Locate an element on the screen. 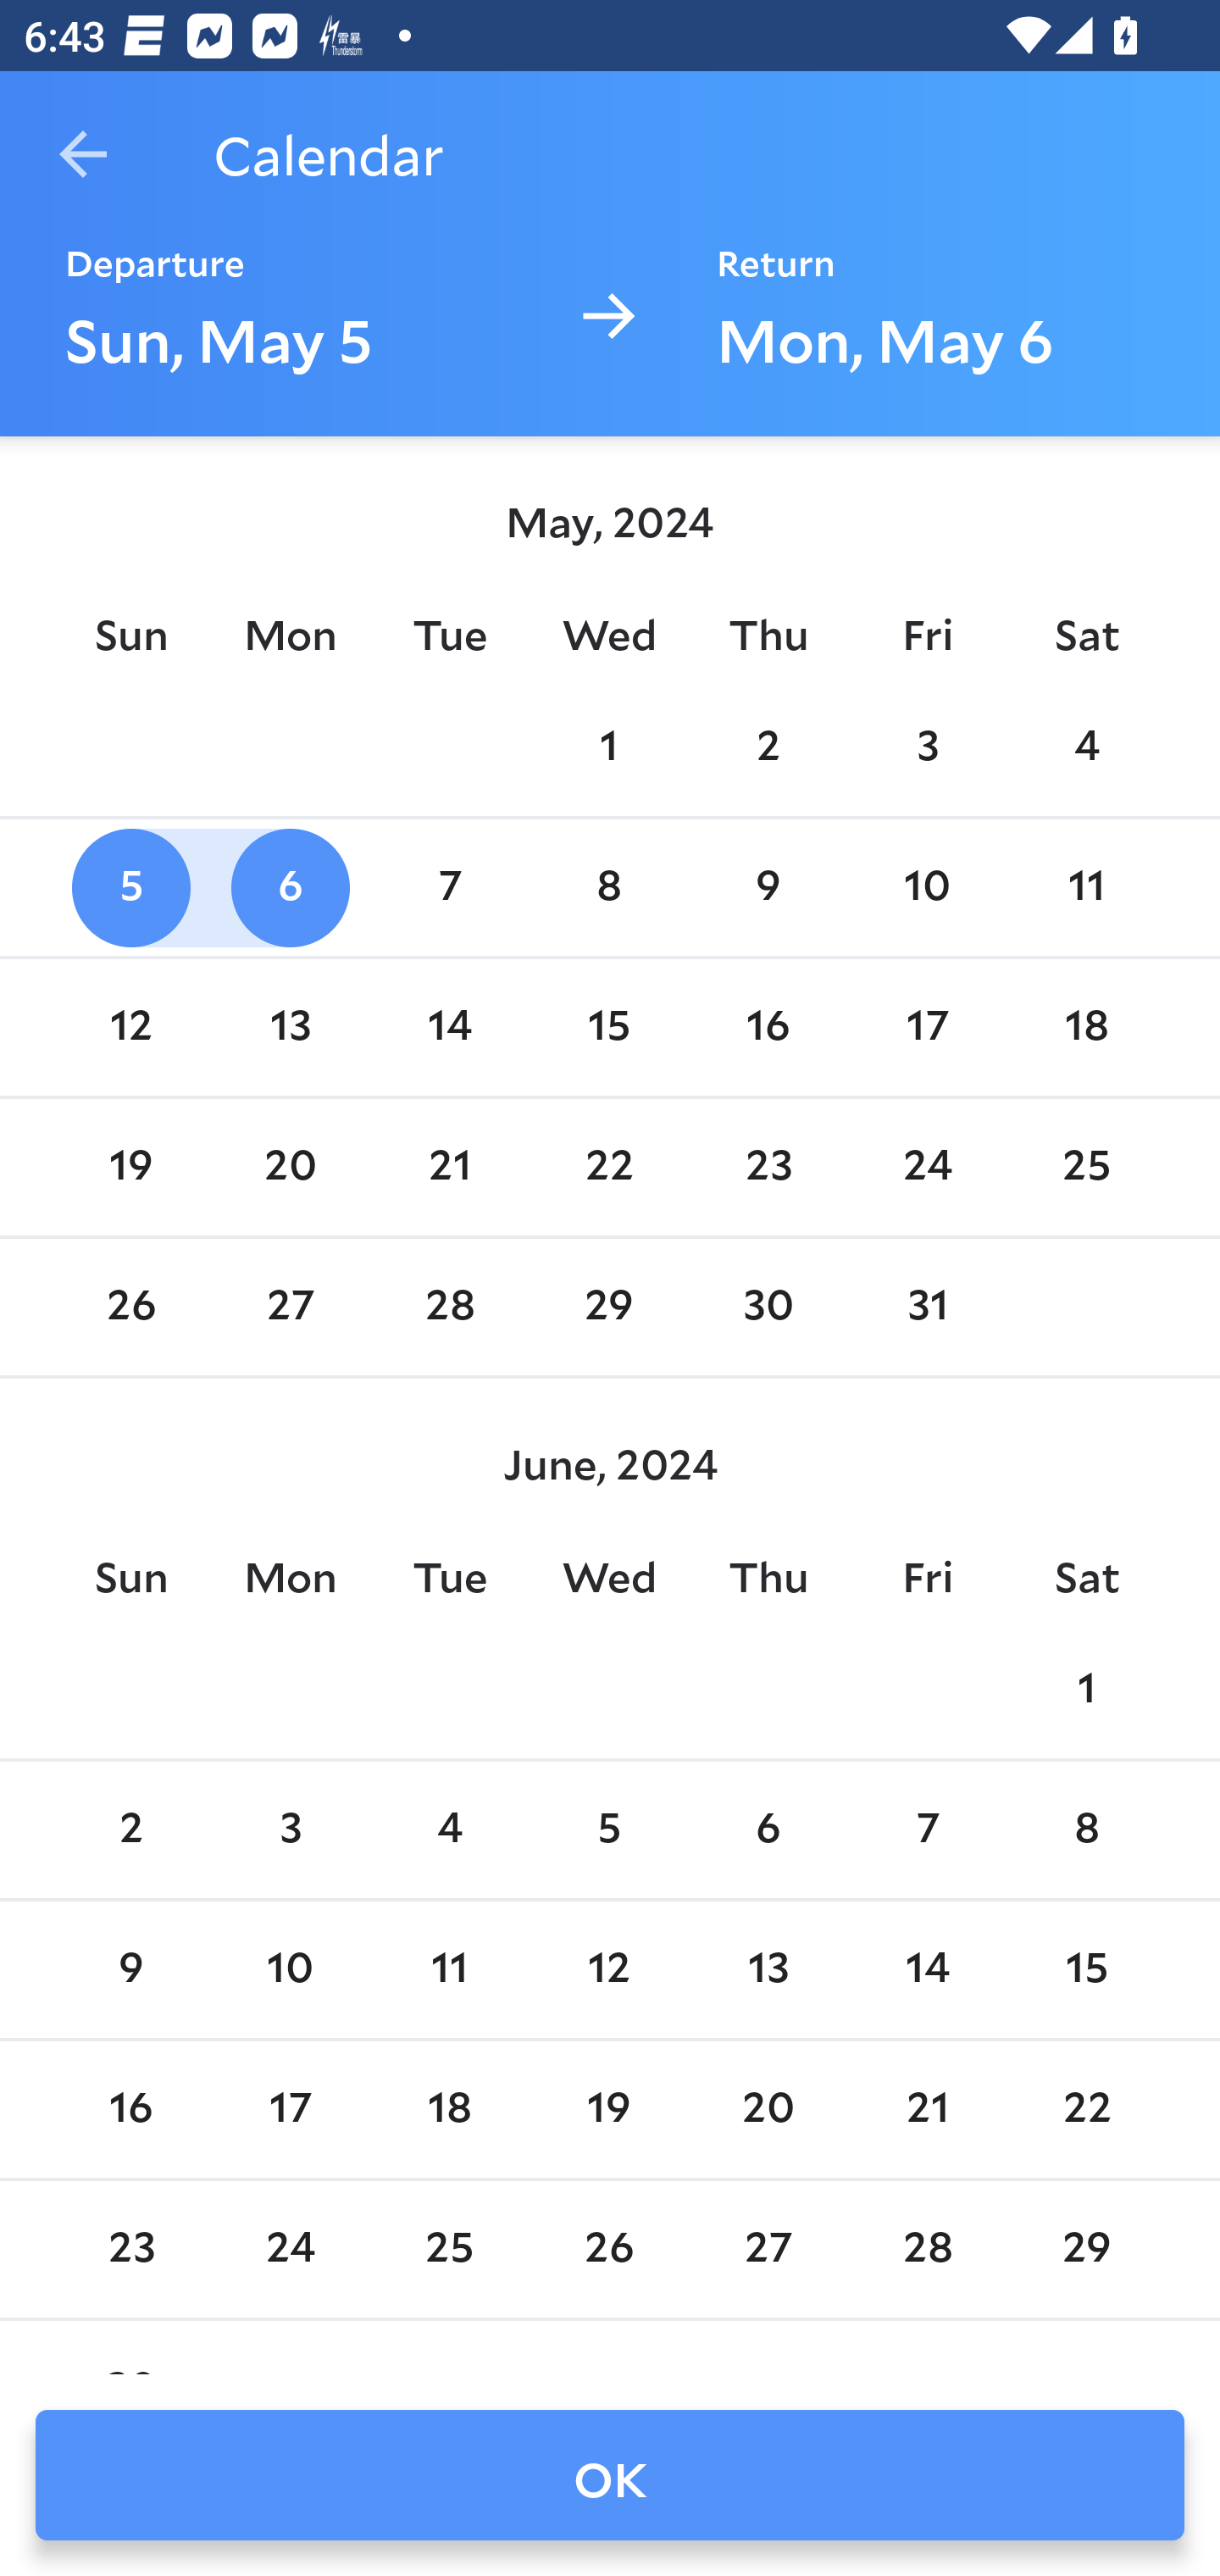  16 is located at coordinates (768, 1027).